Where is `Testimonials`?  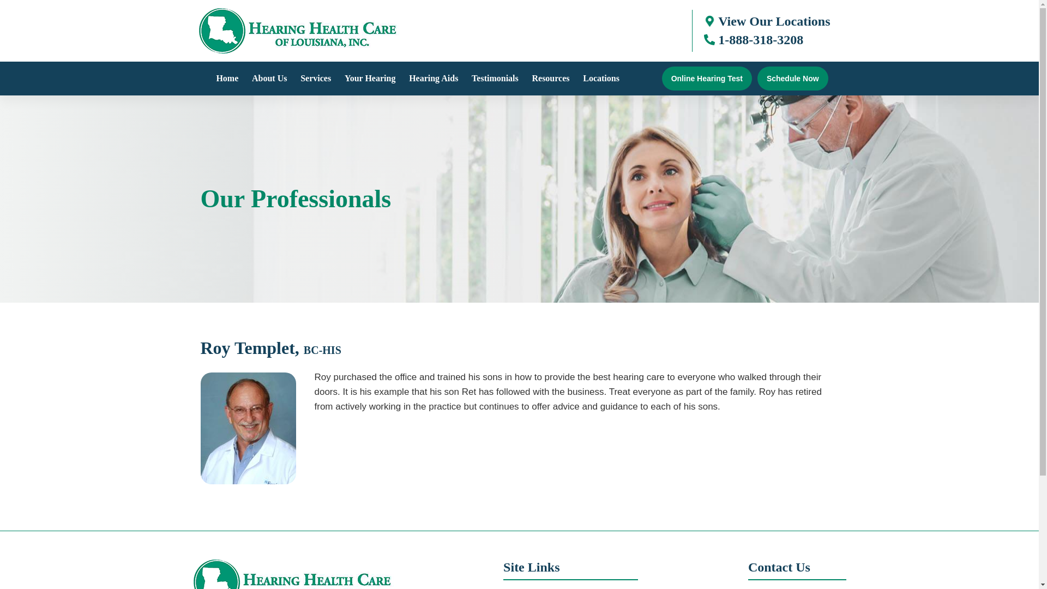
Testimonials is located at coordinates (495, 79).